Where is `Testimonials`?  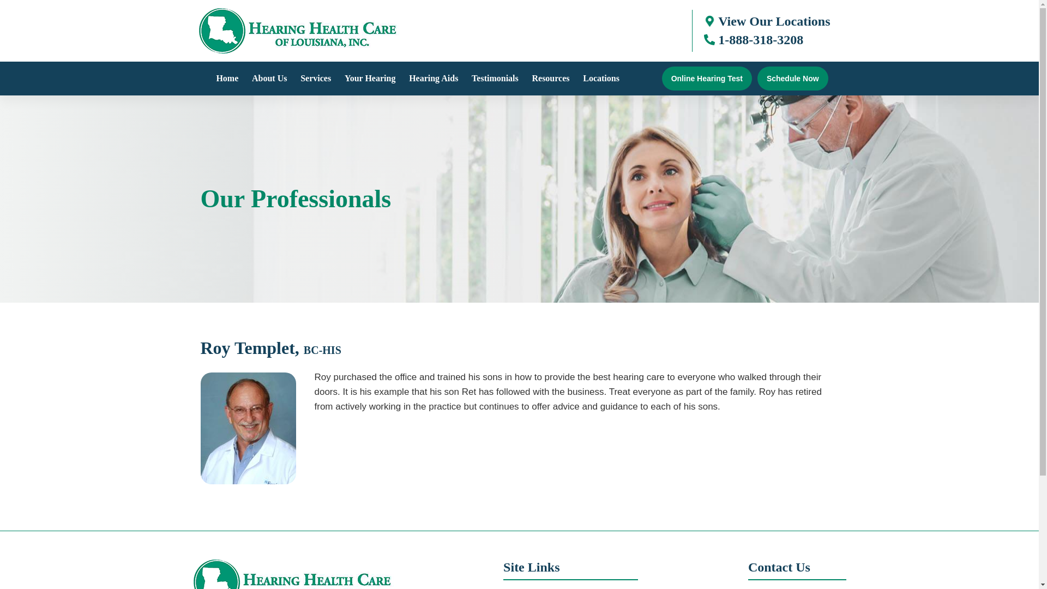
Testimonials is located at coordinates (495, 79).